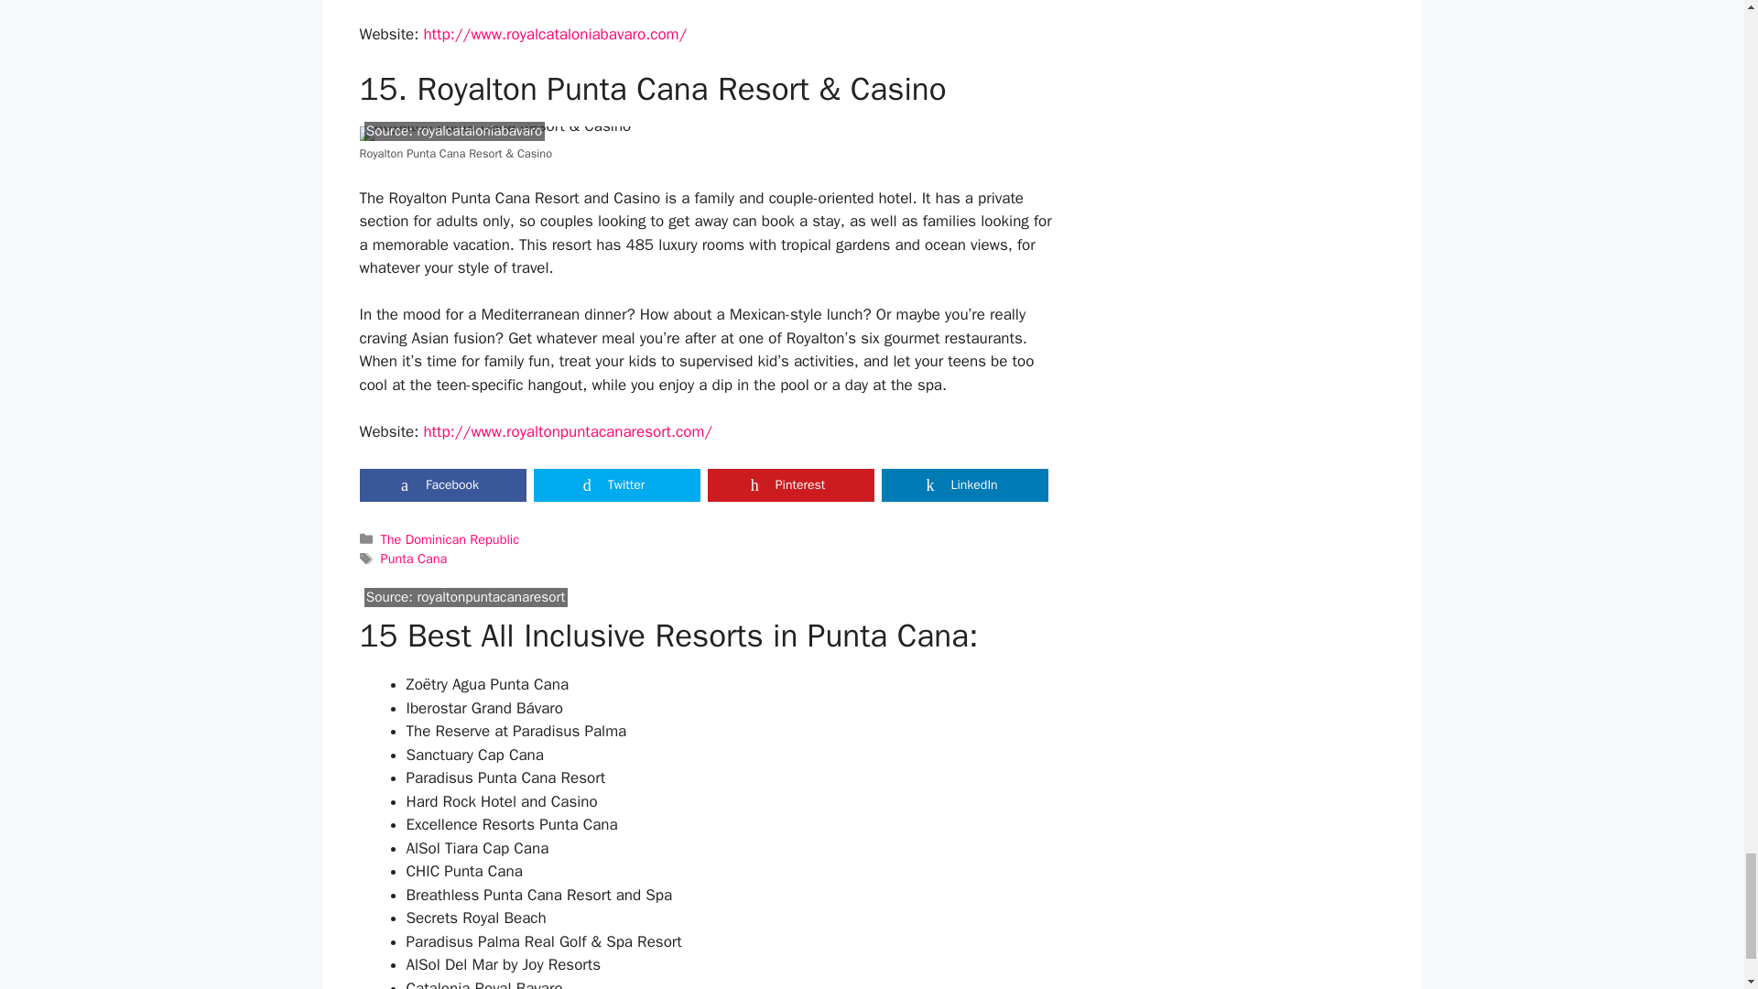 This screenshot has width=1758, height=989. What do you see at coordinates (615, 484) in the screenshot?
I see `Share on Twitter` at bounding box center [615, 484].